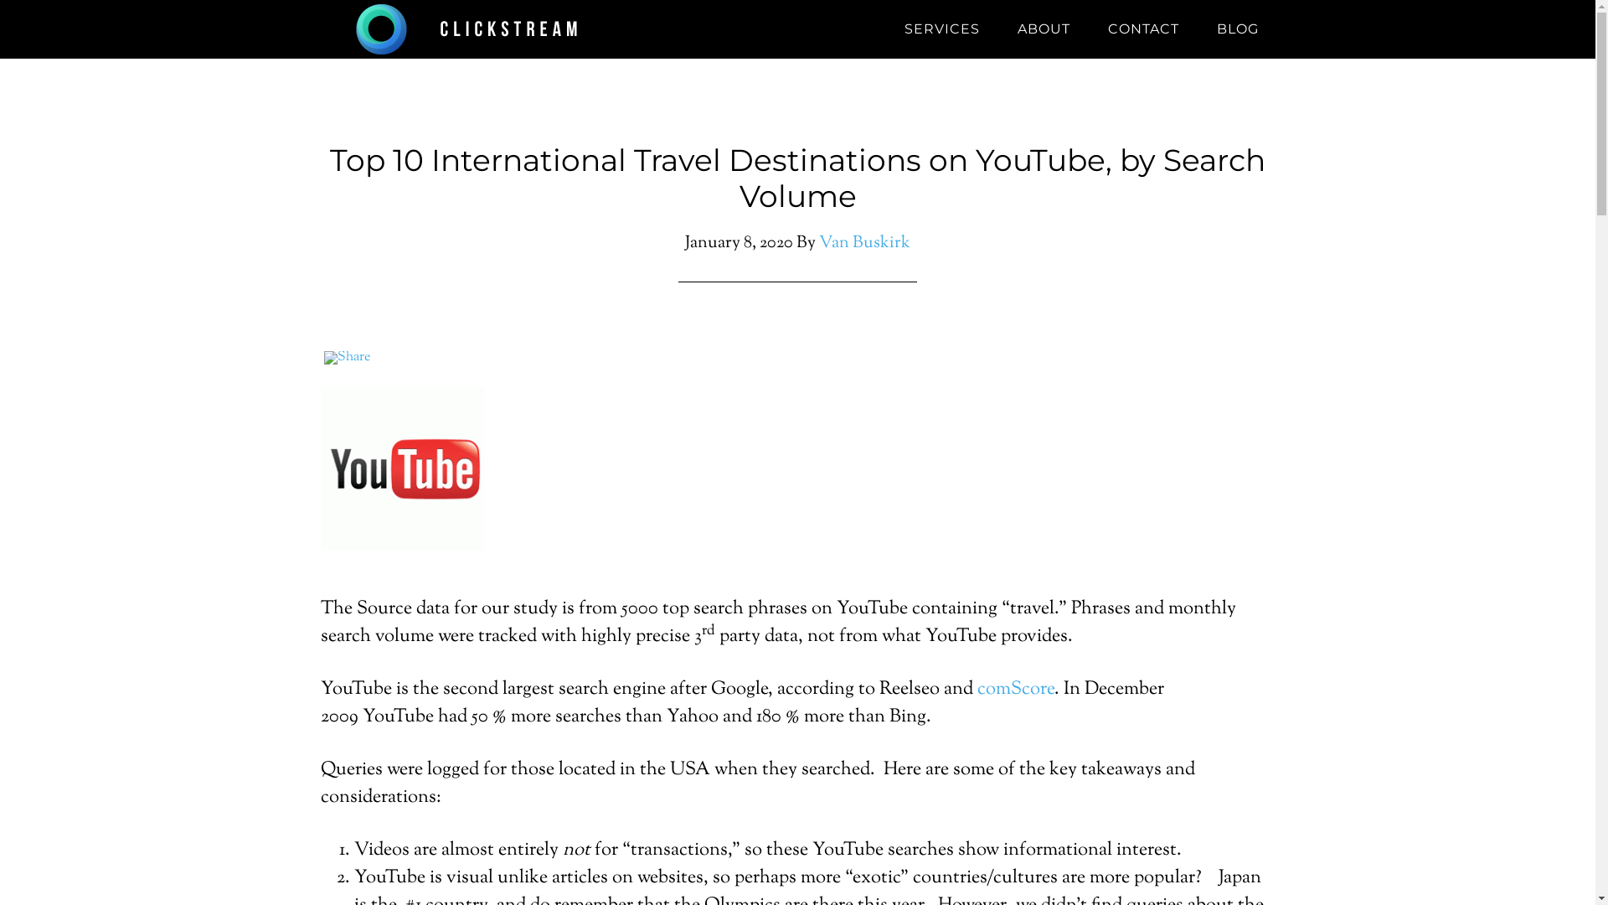  What do you see at coordinates (864, 243) in the screenshot?
I see `Van Buskirk` at bounding box center [864, 243].